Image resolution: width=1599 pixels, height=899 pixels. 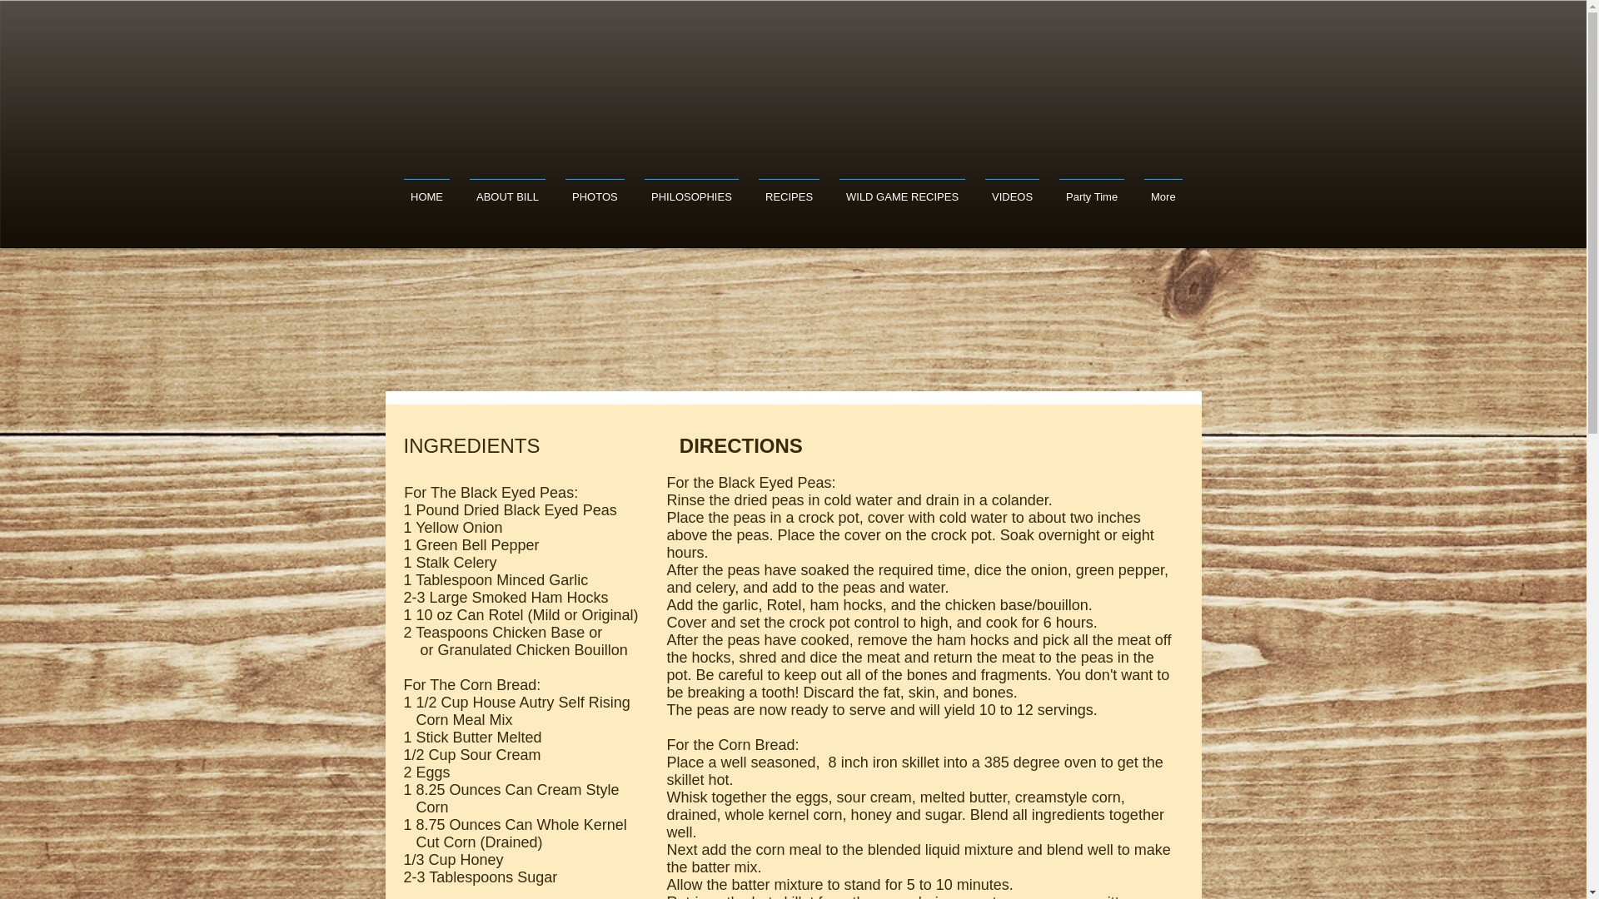 I want to click on PHOTOS, so click(x=595, y=188).